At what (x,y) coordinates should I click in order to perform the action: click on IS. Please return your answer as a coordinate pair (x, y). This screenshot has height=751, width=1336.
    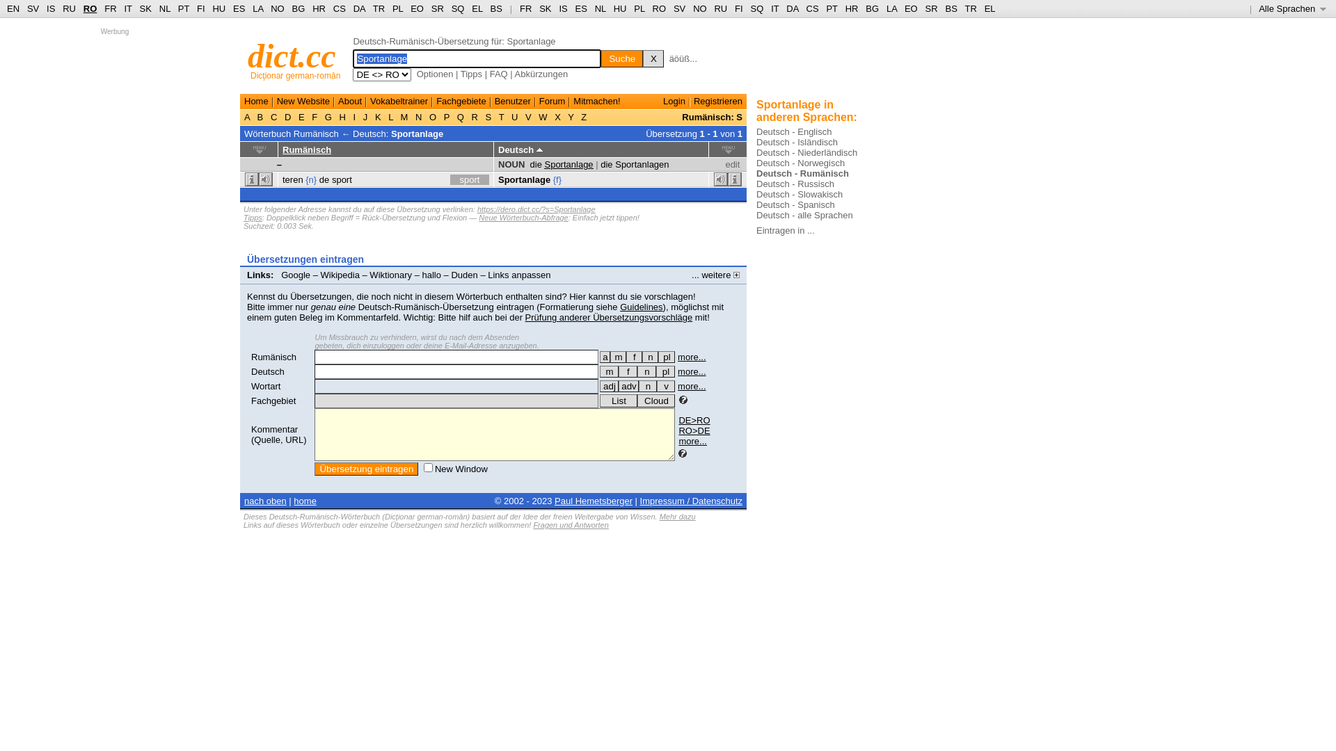
    Looking at the image, I should click on (563, 8).